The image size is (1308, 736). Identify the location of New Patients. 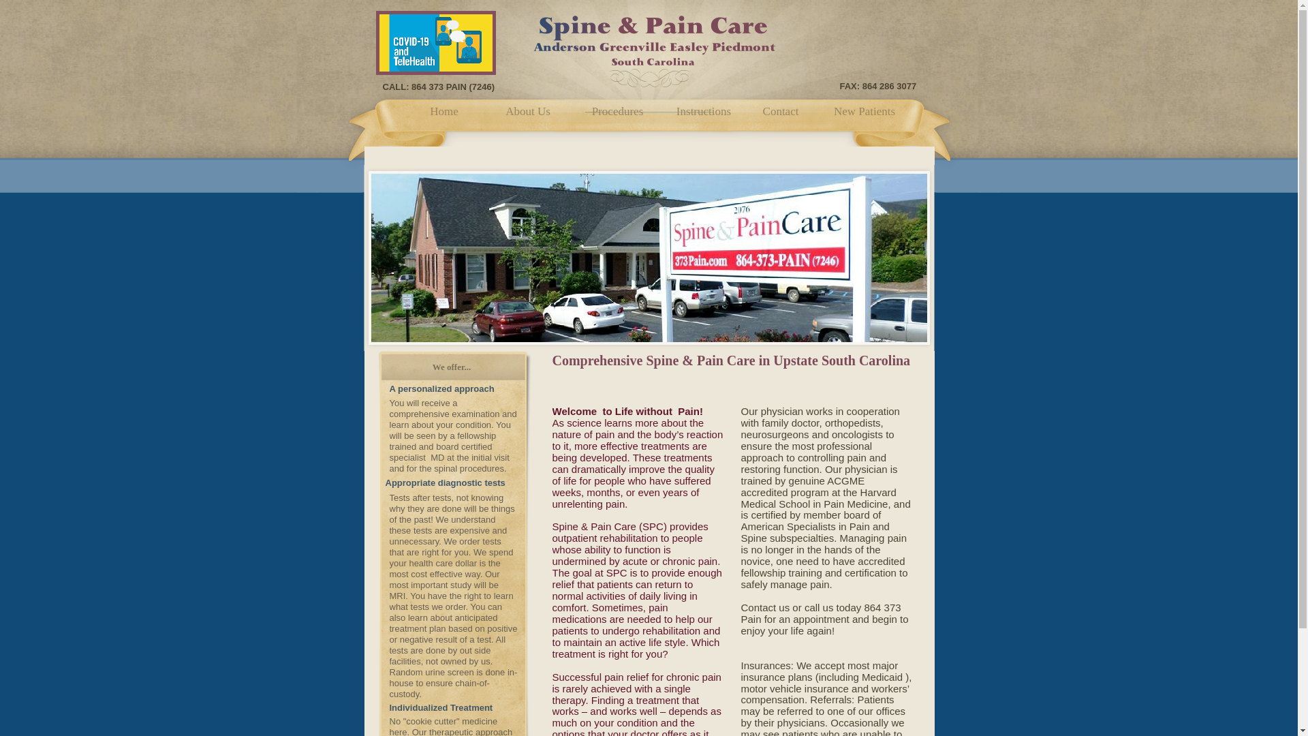
(865, 113).